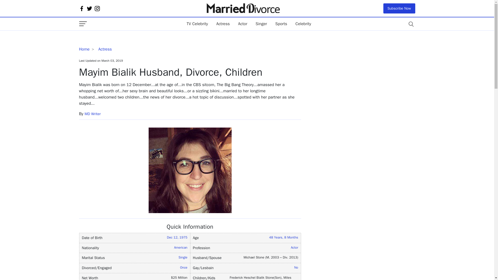 The image size is (498, 280). I want to click on Follow Us On twitter, so click(89, 8).